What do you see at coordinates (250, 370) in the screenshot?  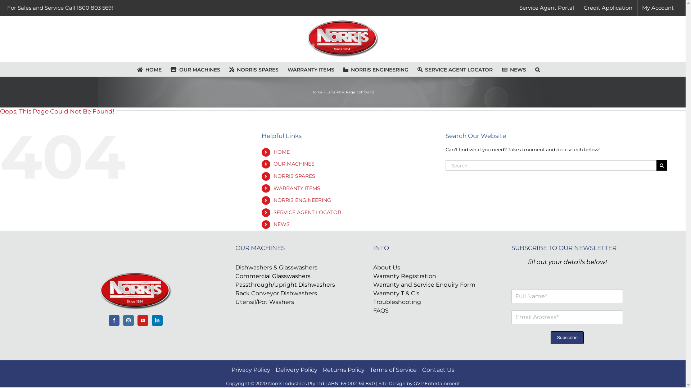 I see `Privacy Policy` at bounding box center [250, 370].